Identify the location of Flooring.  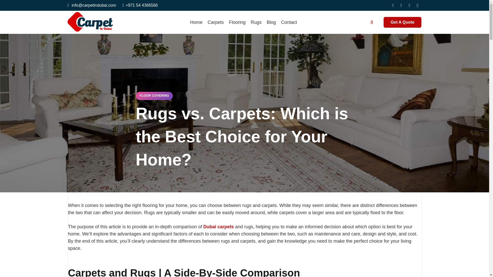
(237, 22).